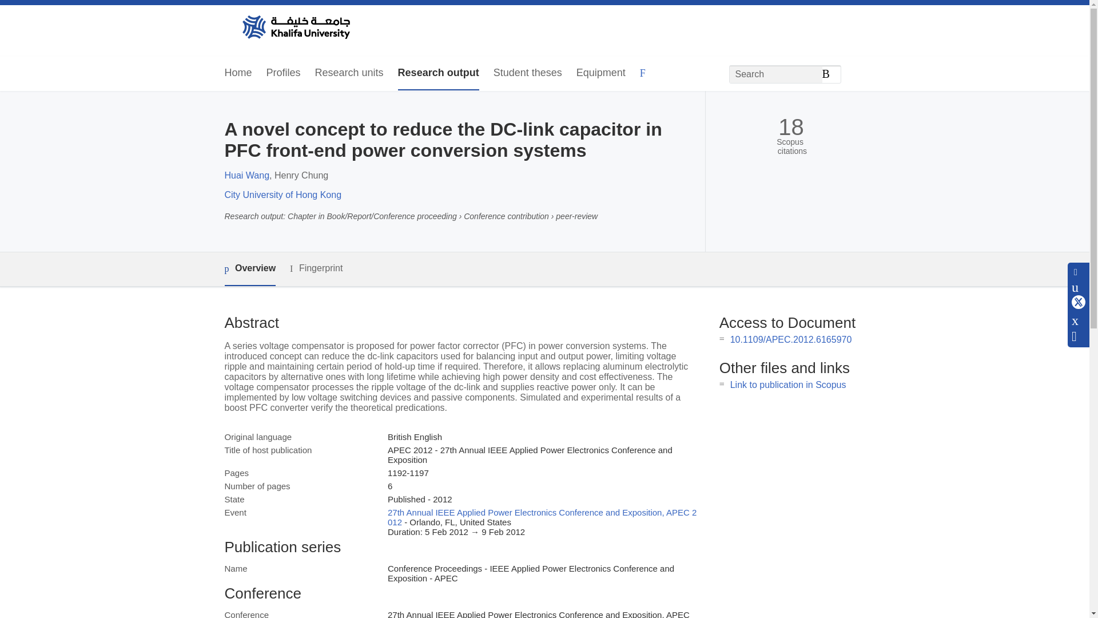 The image size is (1098, 618). I want to click on Fingerprint, so click(316, 268).